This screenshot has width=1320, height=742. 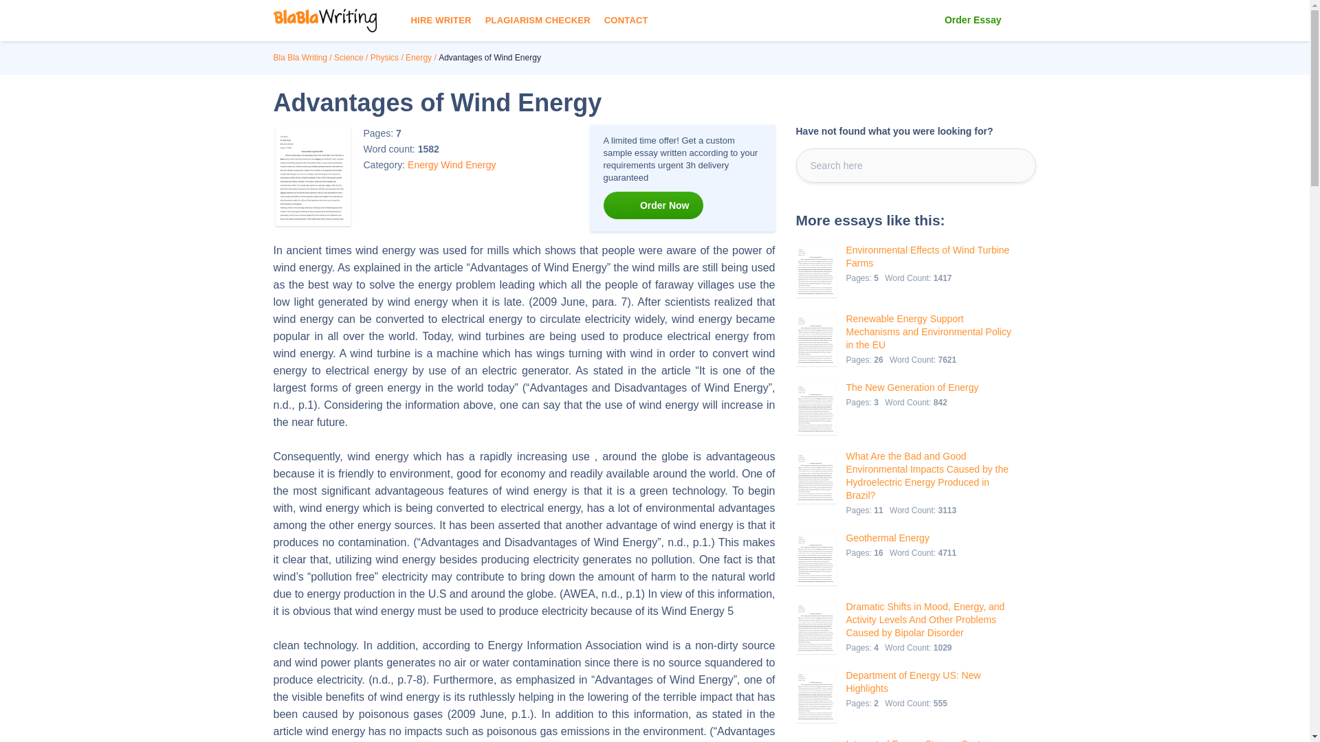 I want to click on Energy., so click(x=418, y=57).